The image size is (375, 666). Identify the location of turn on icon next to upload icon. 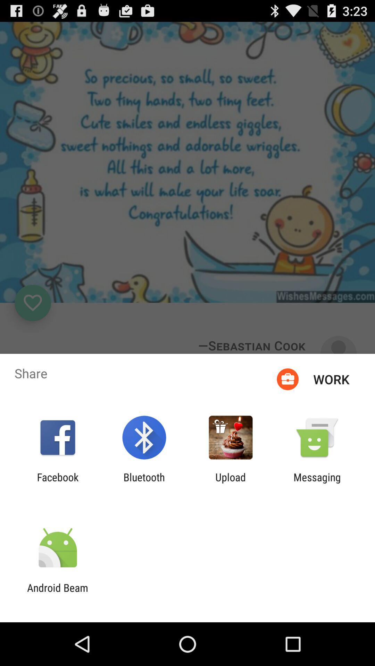
(144, 483).